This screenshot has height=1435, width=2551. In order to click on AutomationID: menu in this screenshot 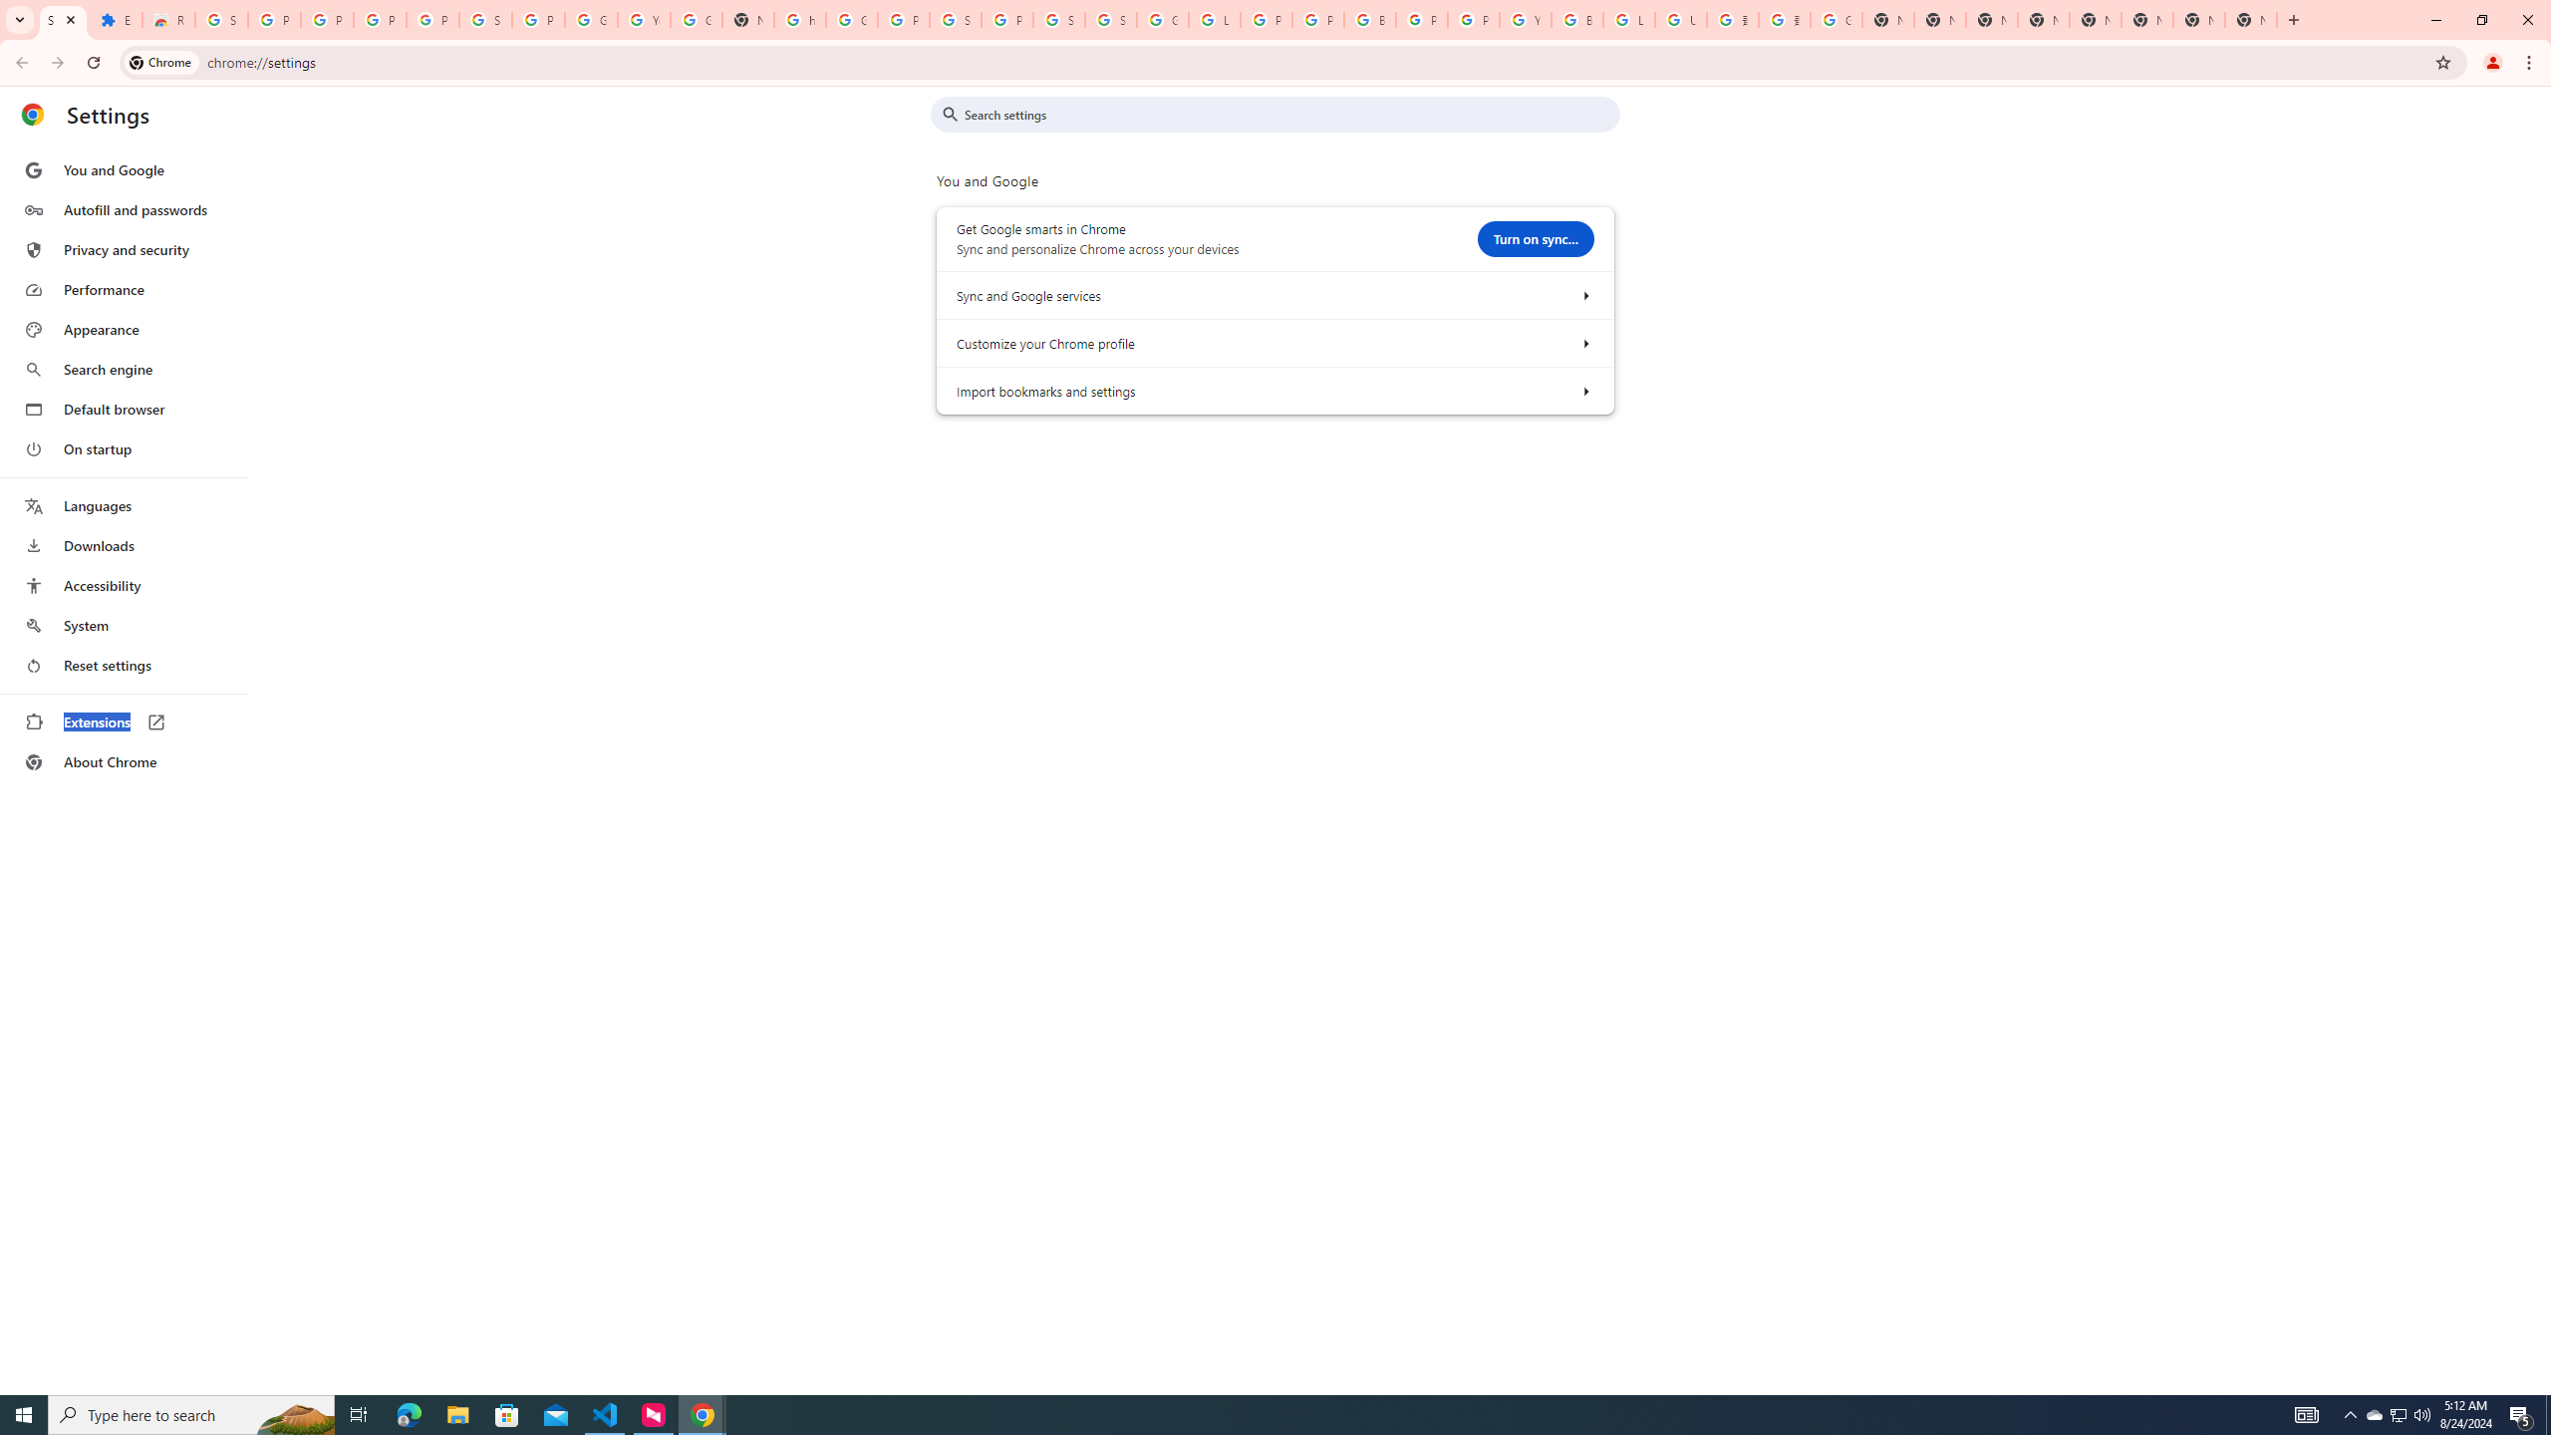, I will do `click(125, 466)`.